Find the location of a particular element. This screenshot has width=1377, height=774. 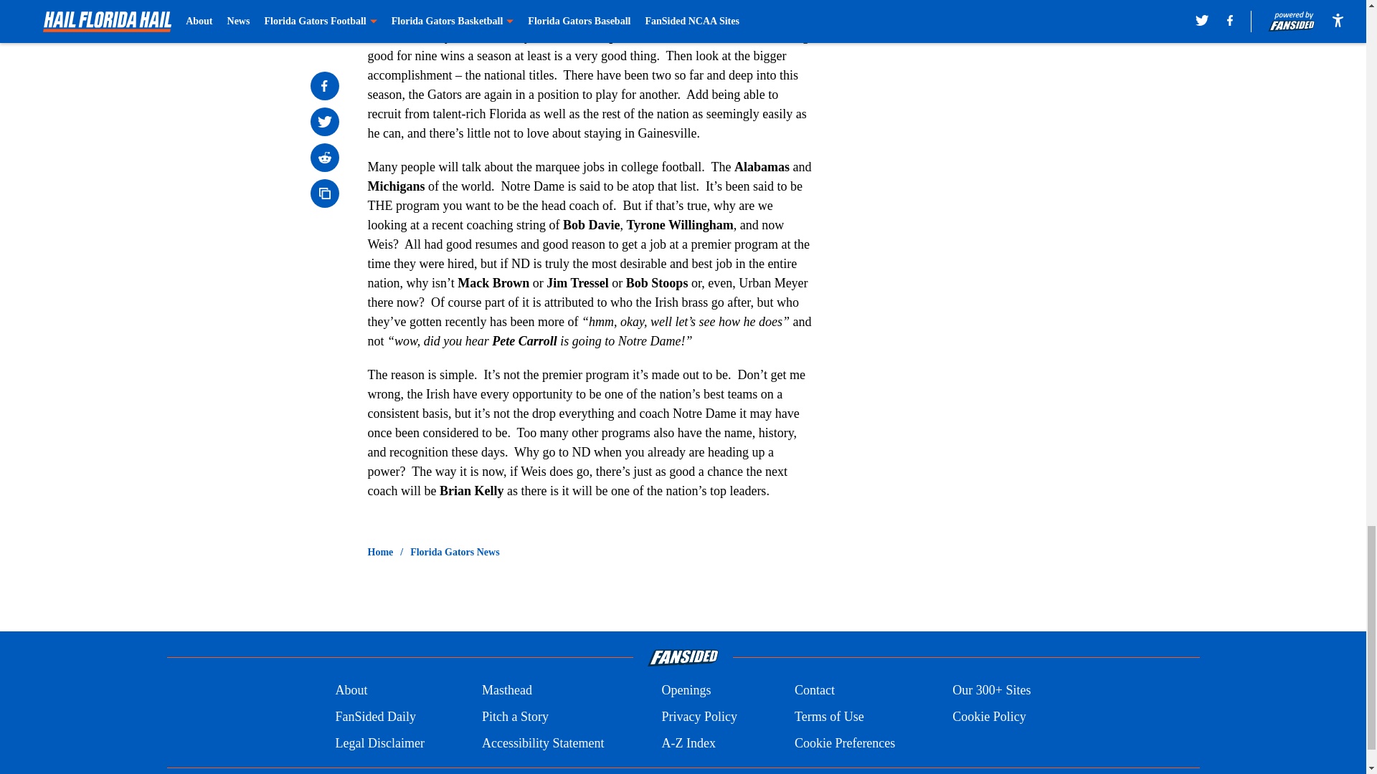

About is located at coordinates (351, 691).